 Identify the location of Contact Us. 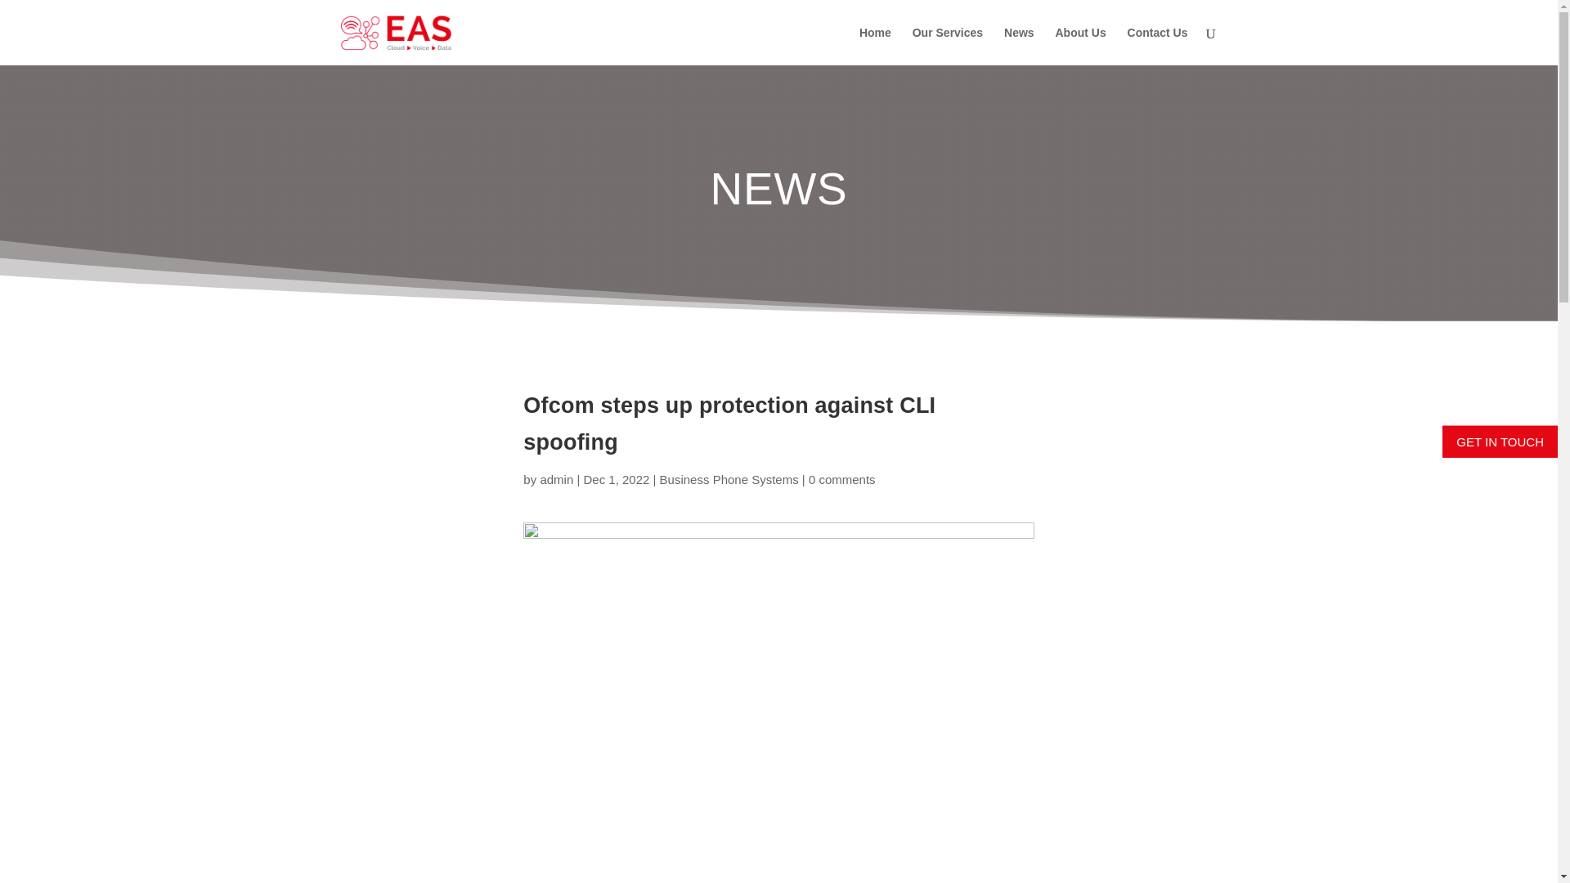
(1158, 46).